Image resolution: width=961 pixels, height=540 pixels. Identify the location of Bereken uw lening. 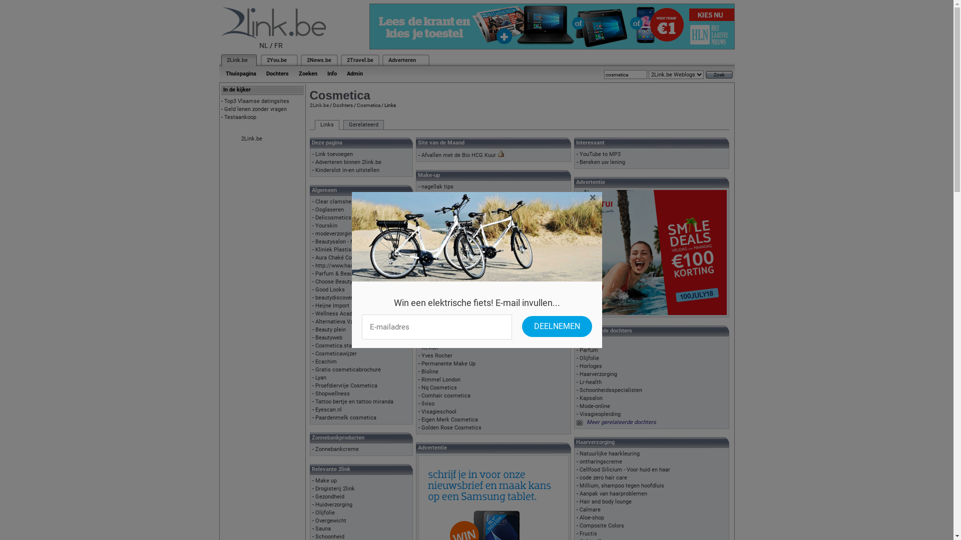
(603, 162).